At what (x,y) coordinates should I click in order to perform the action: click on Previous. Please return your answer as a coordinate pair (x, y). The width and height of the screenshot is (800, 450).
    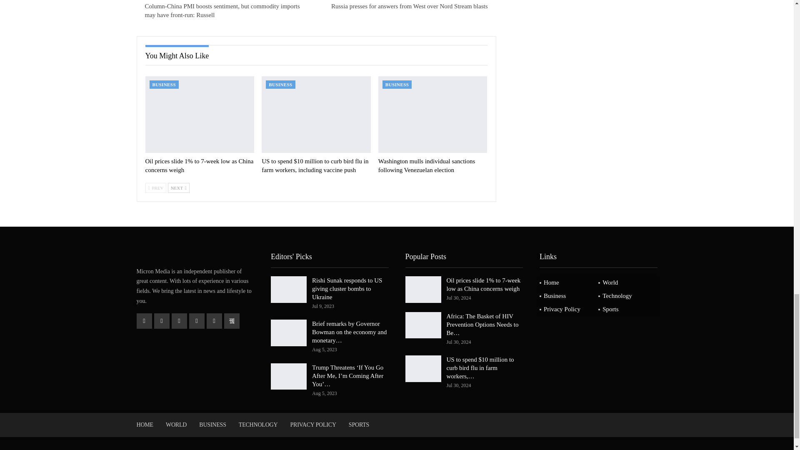
    Looking at the image, I should click on (155, 187).